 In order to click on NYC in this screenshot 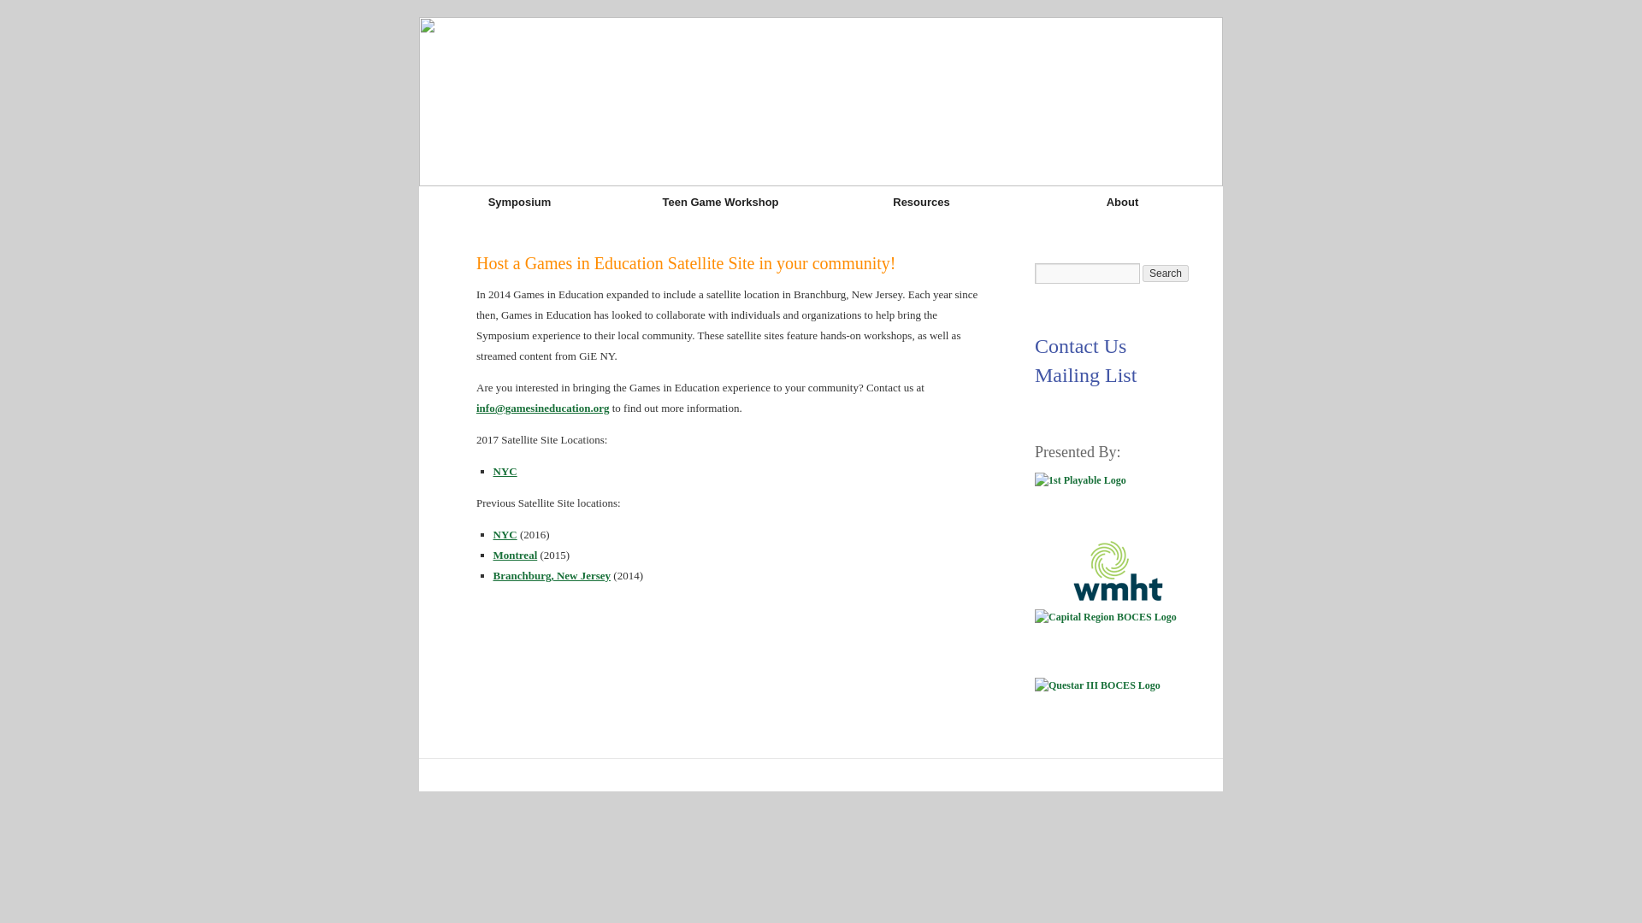, I will do `click(505, 472)`.